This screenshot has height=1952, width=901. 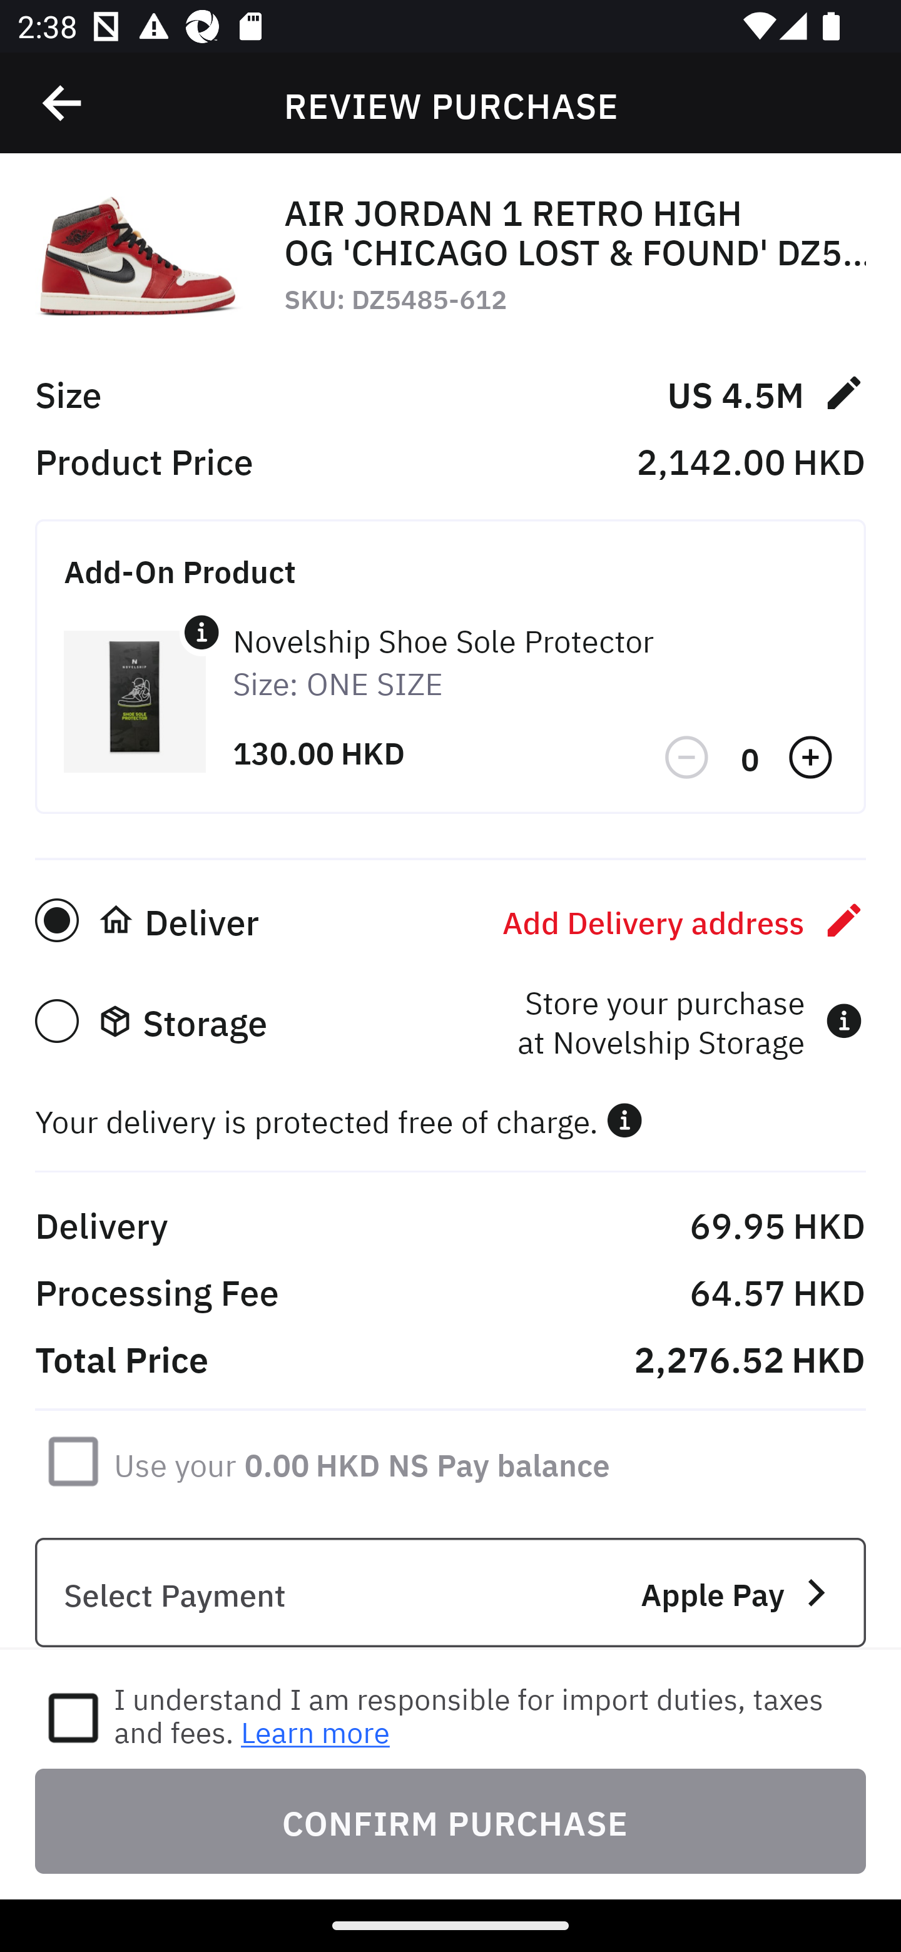 What do you see at coordinates (63, 103) in the screenshot?
I see `` at bounding box center [63, 103].